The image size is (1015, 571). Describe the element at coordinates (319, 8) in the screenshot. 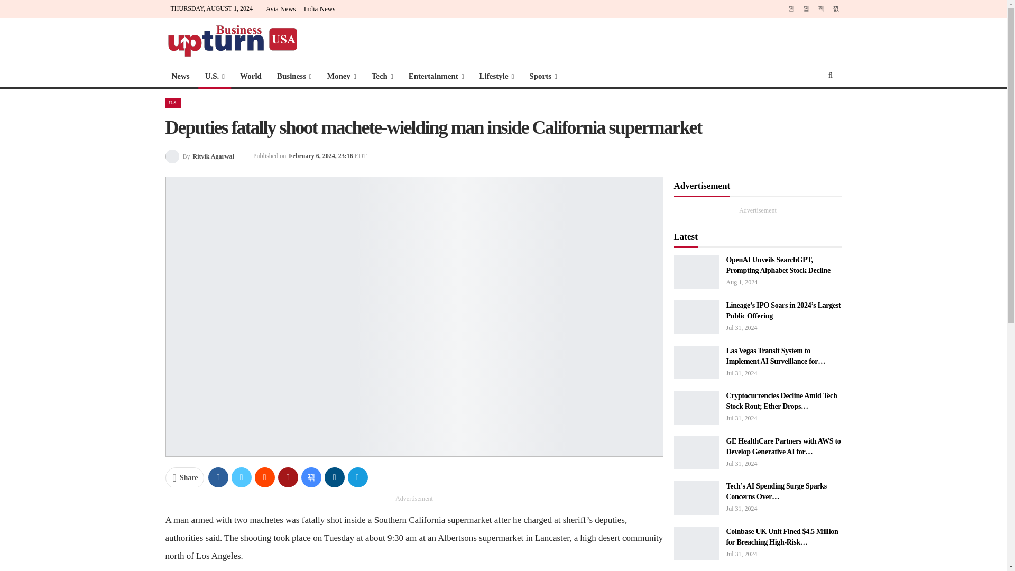

I see `India News` at that location.